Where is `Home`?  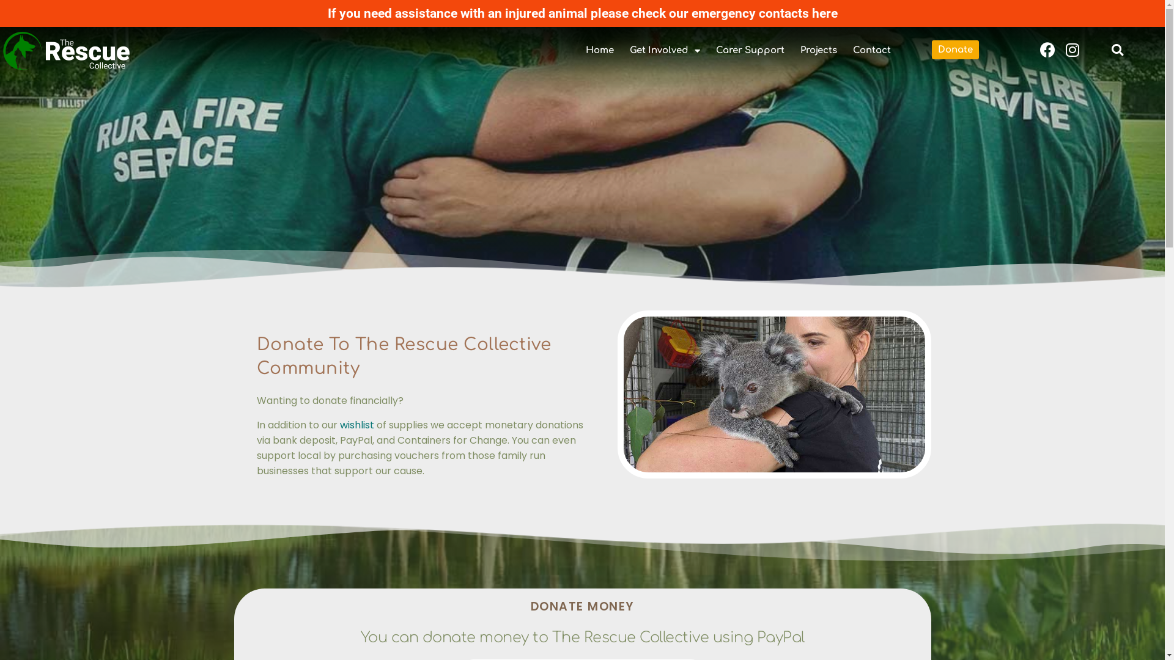 Home is located at coordinates (599, 51).